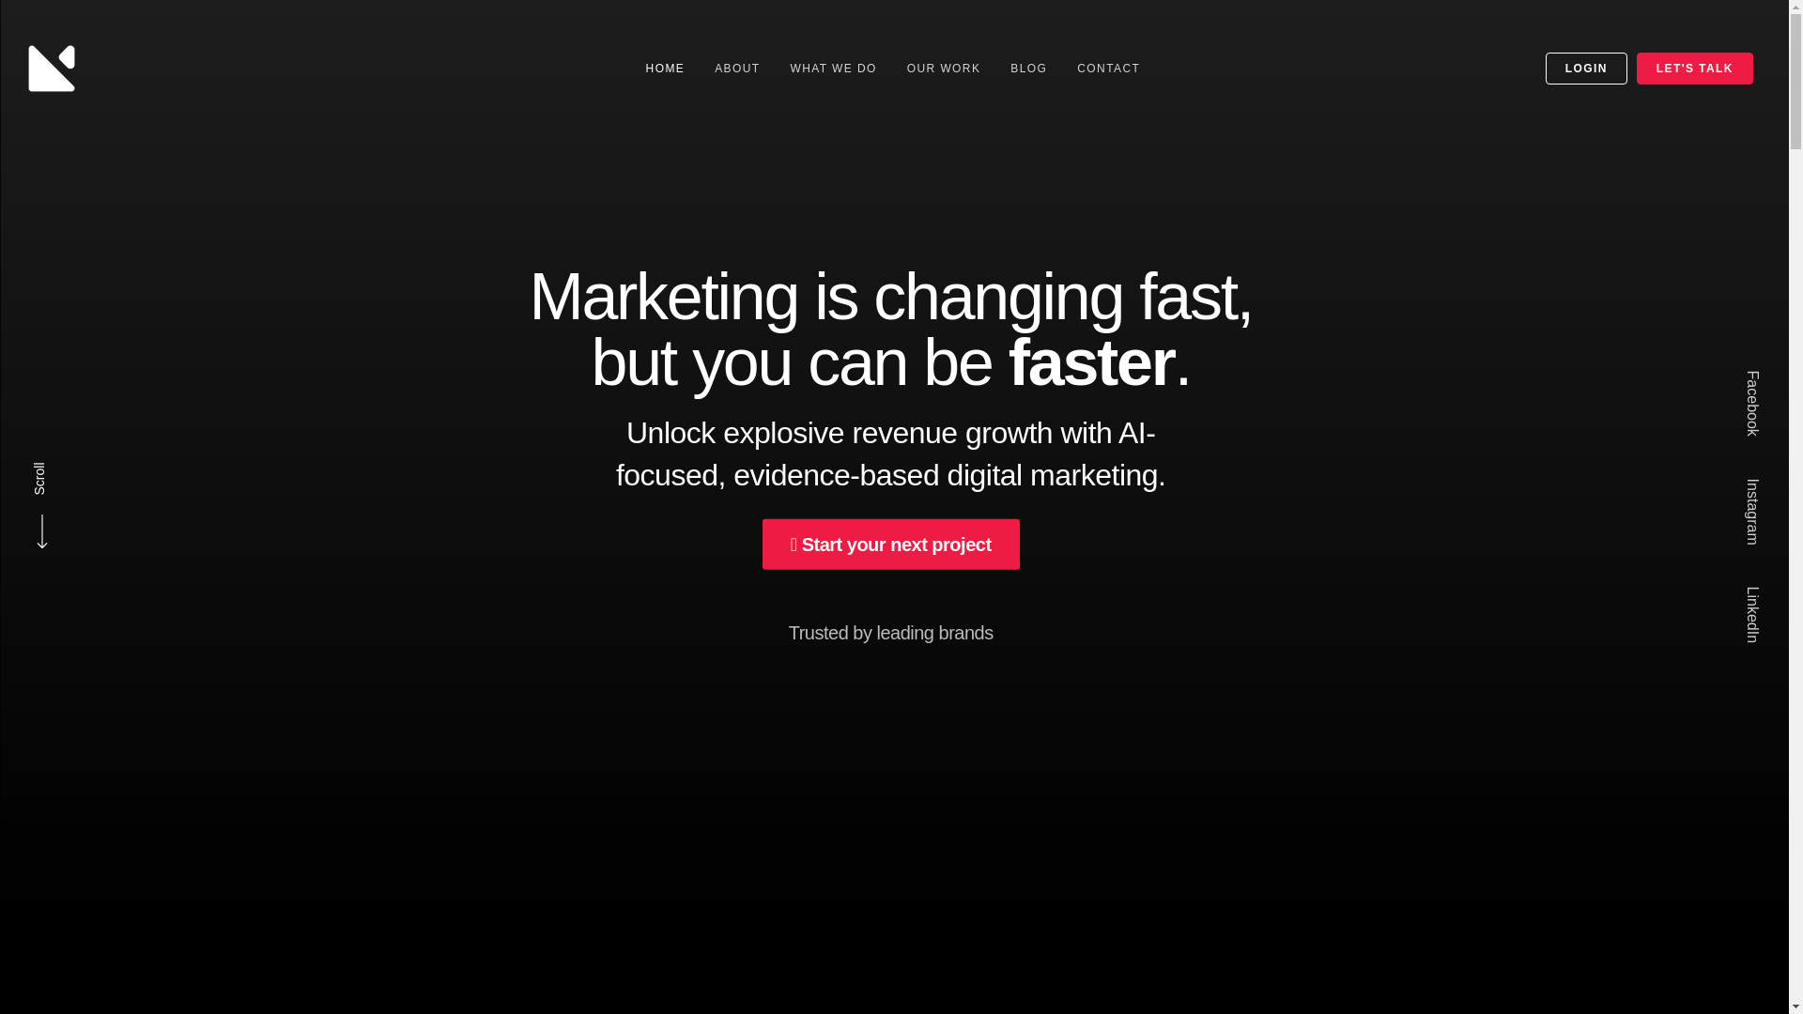  What do you see at coordinates (891, 555) in the screenshot?
I see `Start your next project` at bounding box center [891, 555].